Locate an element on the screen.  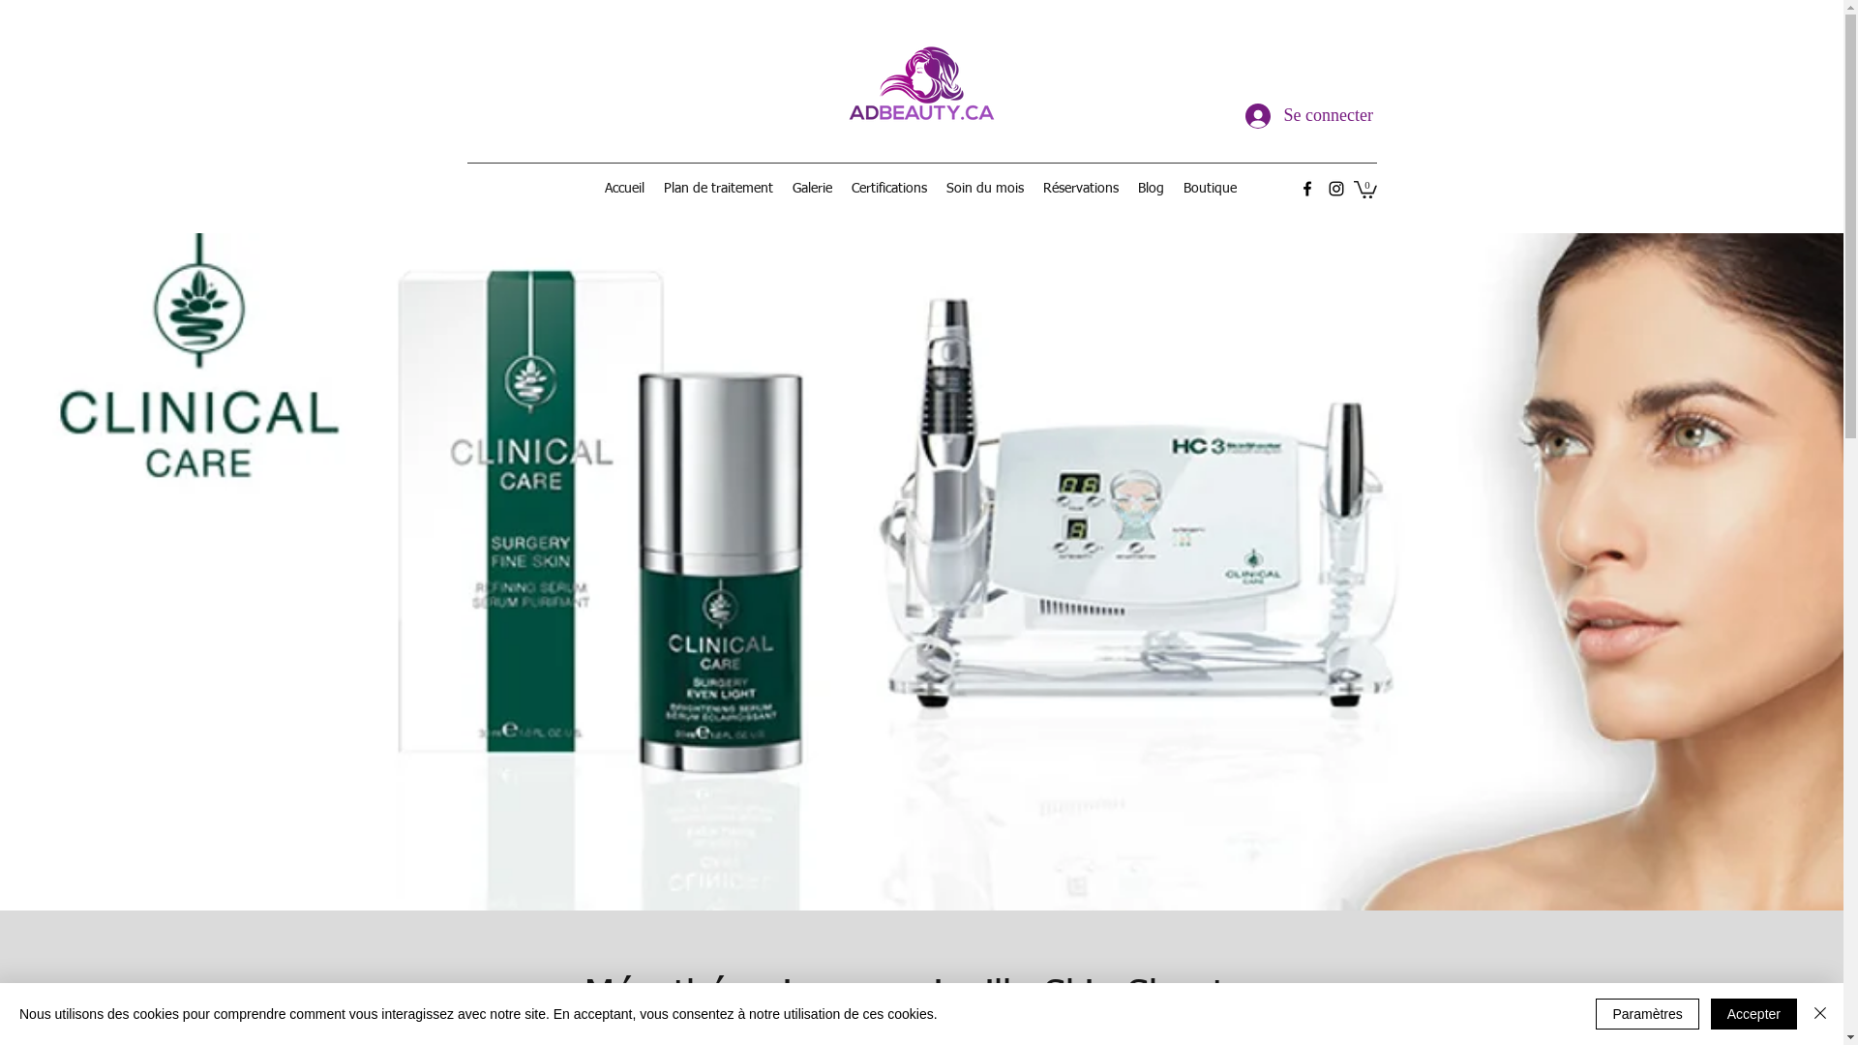
Soin du mois is located at coordinates (985, 189).